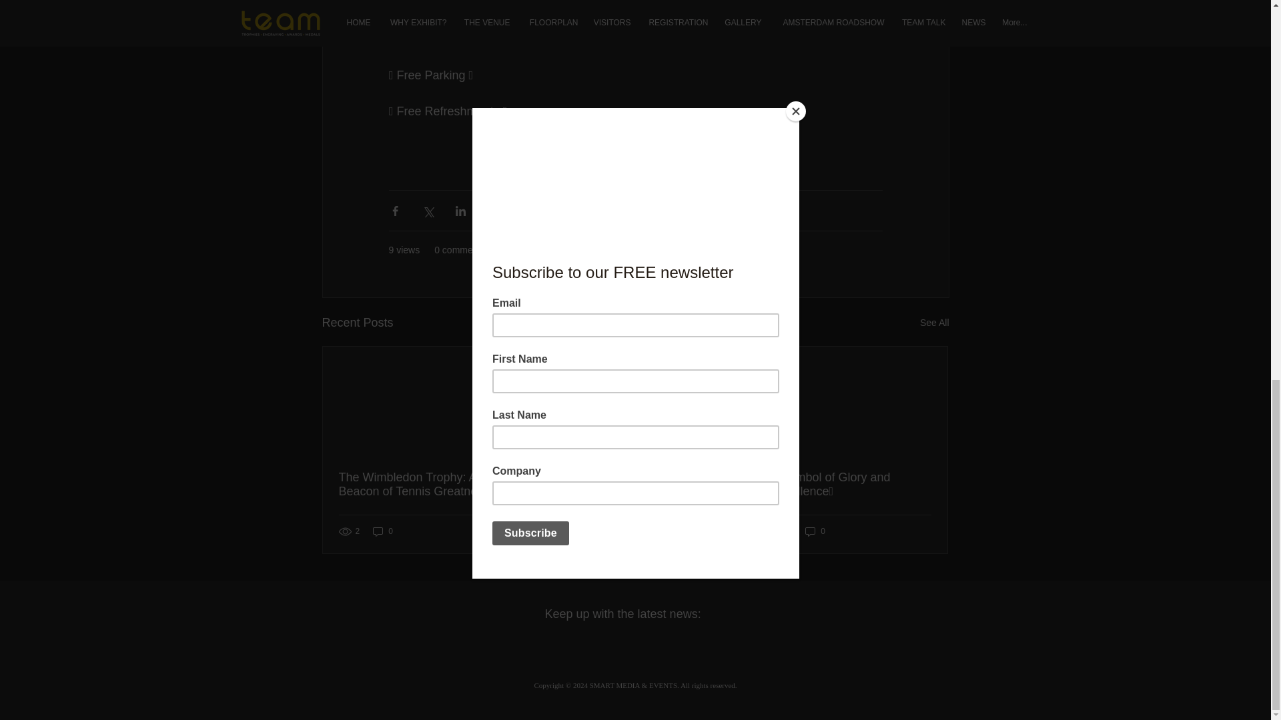 The height and width of the screenshot is (720, 1281). I want to click on 0, so click(599, 531).